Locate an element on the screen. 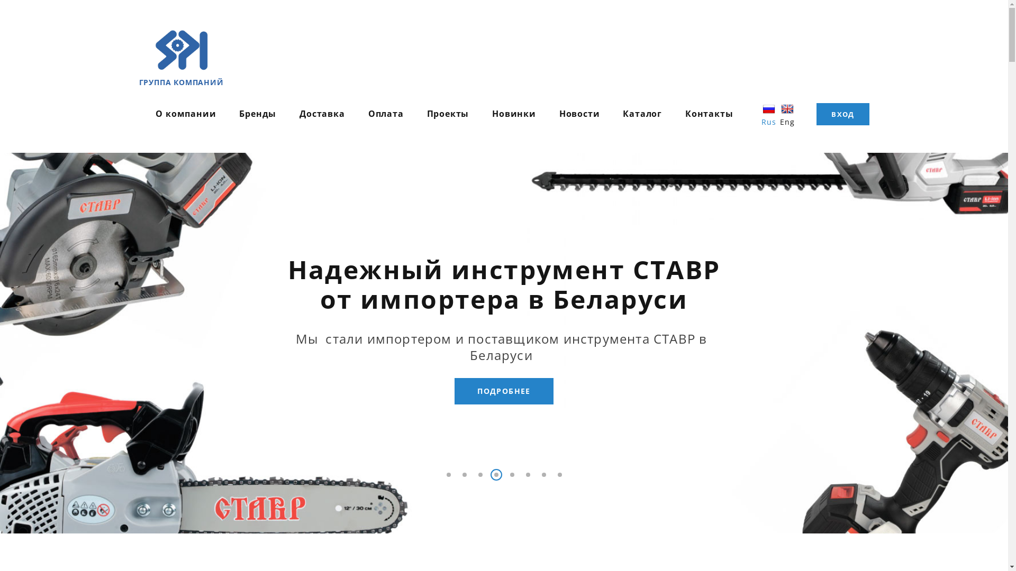 The height and width of the screenshot is (571, 1016). Rus is located at coordinates (769, 114).